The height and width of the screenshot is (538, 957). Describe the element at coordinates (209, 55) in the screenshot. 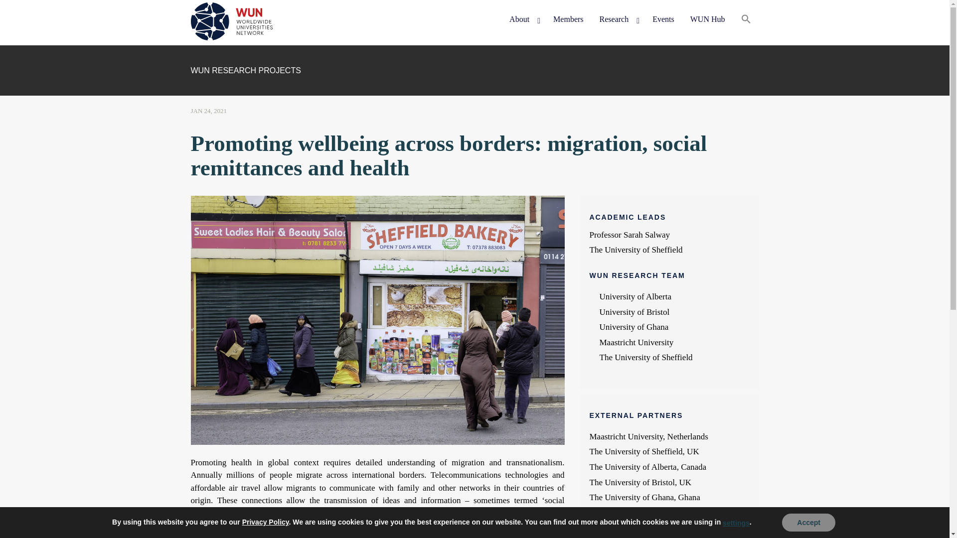

I see `WUN` at that location.